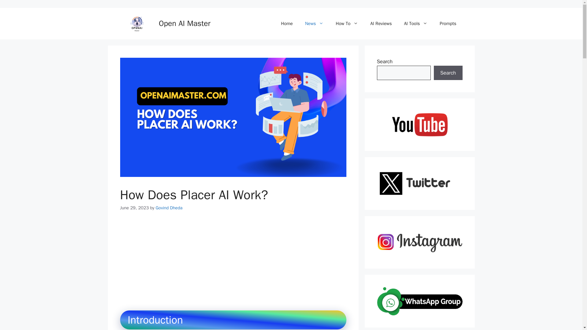 Image resolution: width=587 pixels, height=330 pixels. Describe the element at coordinates (347, 23) in the screenshot. I see `How To` at that location.